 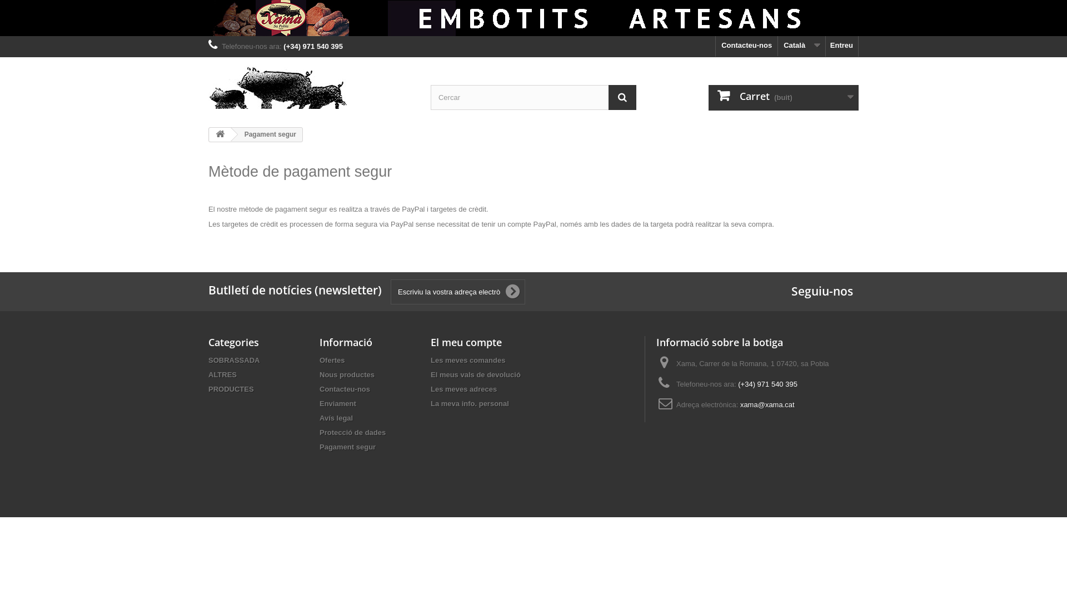 What do you see at coordinates (220, 134) in the screenshot?
I see `Tornar a l'inici` at bounding box center [220, 134].